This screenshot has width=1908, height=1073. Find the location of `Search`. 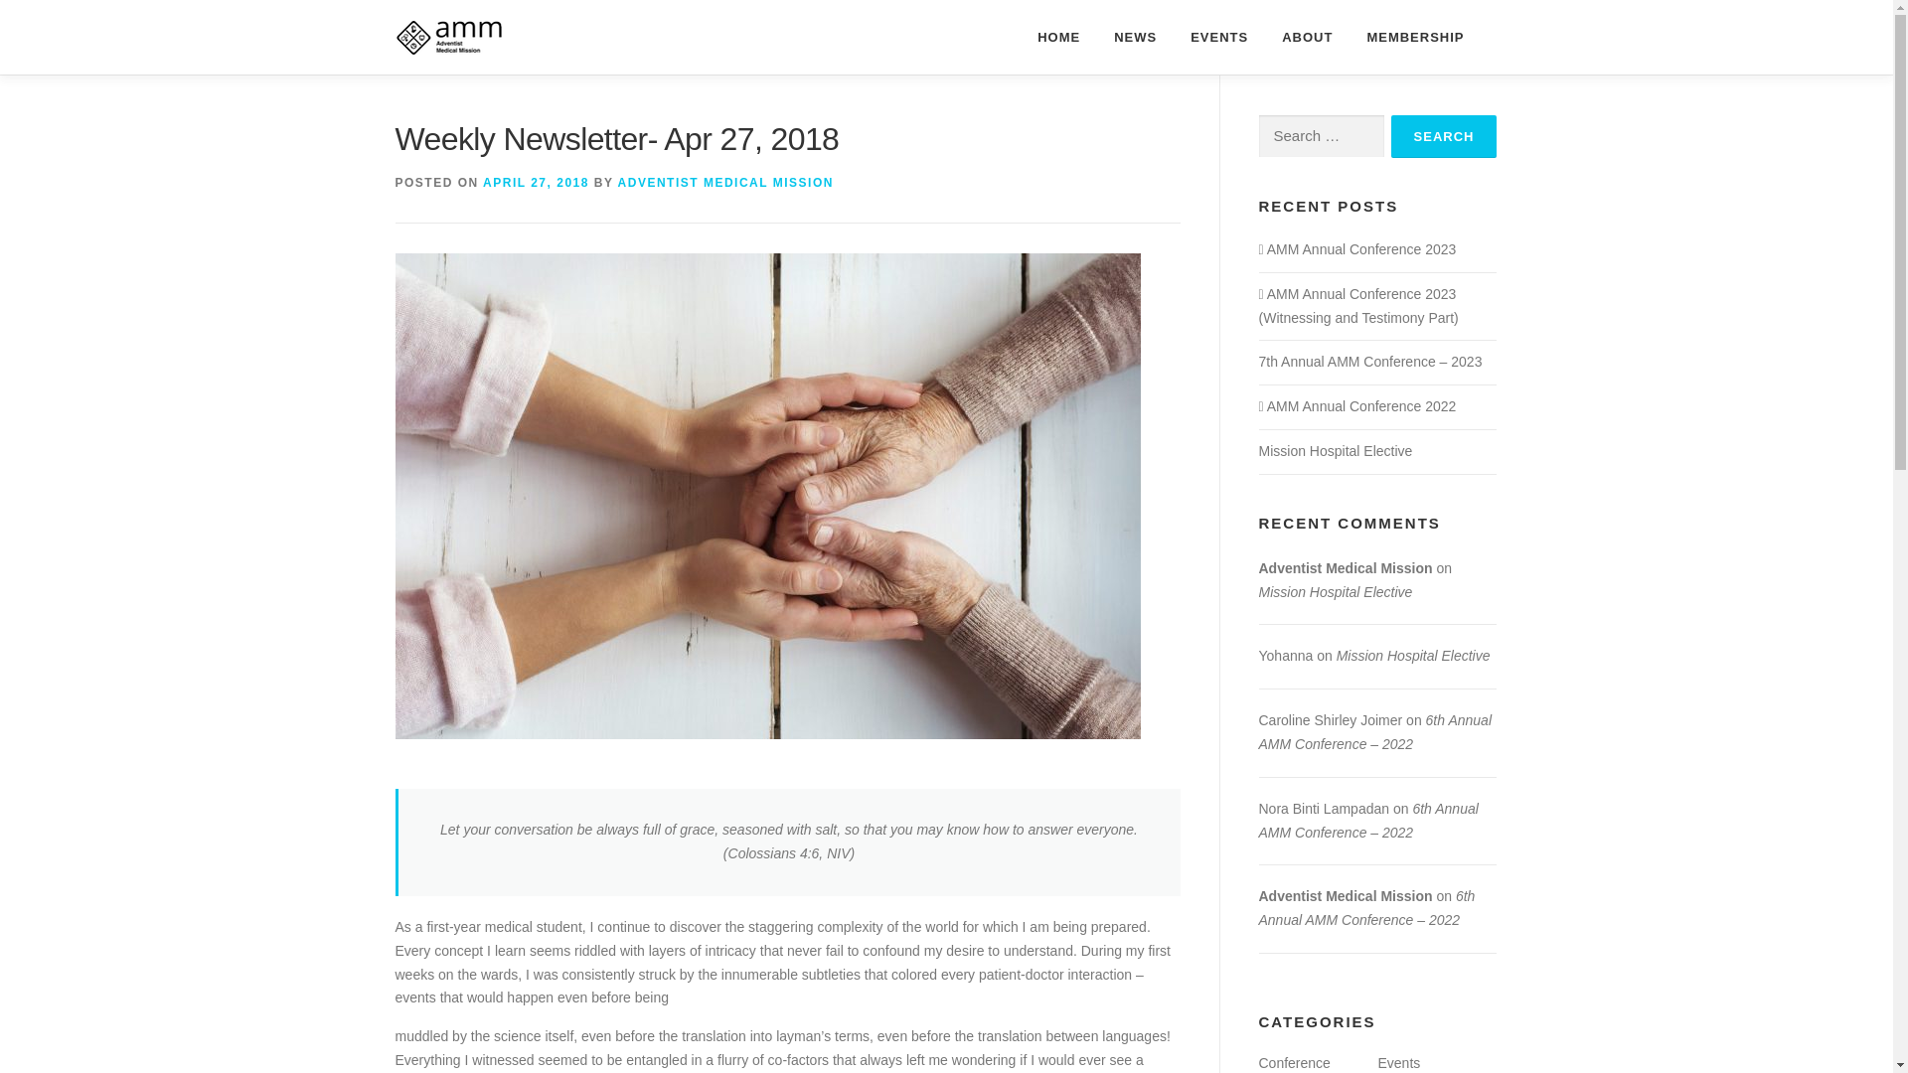

Search is located at coordinates (1444, 135).